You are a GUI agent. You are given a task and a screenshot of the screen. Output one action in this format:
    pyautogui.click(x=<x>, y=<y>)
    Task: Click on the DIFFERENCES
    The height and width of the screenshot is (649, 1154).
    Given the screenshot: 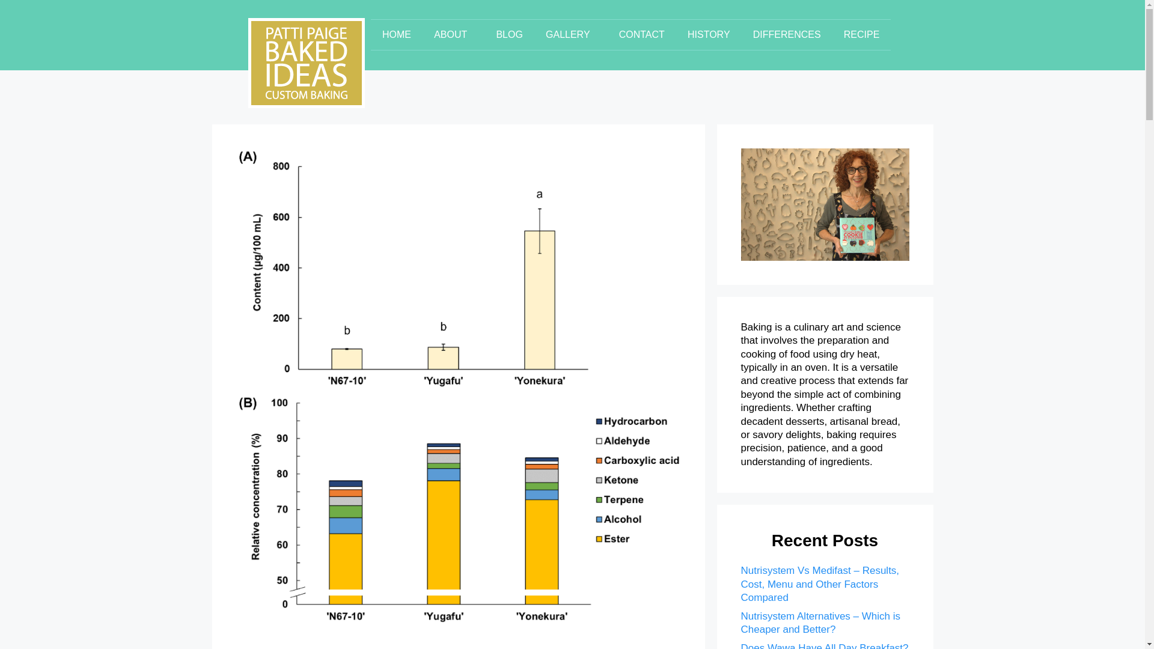 What is the action you would take?
    pyautogui.click(x=787, y=35)
    